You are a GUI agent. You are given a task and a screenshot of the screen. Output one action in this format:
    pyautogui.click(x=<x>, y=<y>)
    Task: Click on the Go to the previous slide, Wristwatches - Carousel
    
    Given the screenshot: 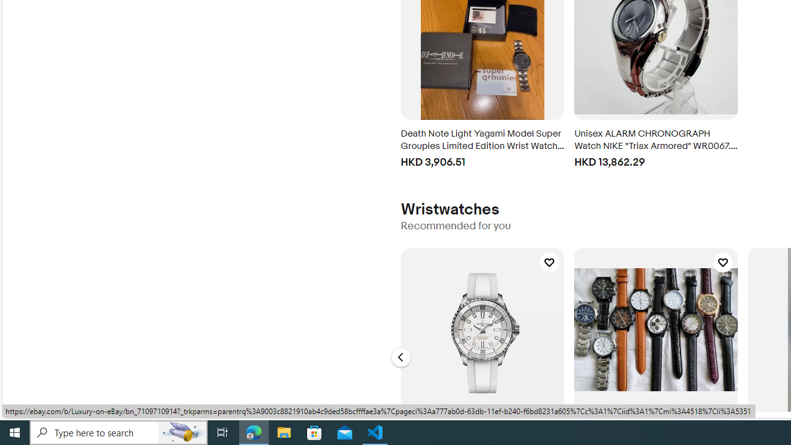 What is the action you would take?
    pyautogui.click(x=400, y=357)
    